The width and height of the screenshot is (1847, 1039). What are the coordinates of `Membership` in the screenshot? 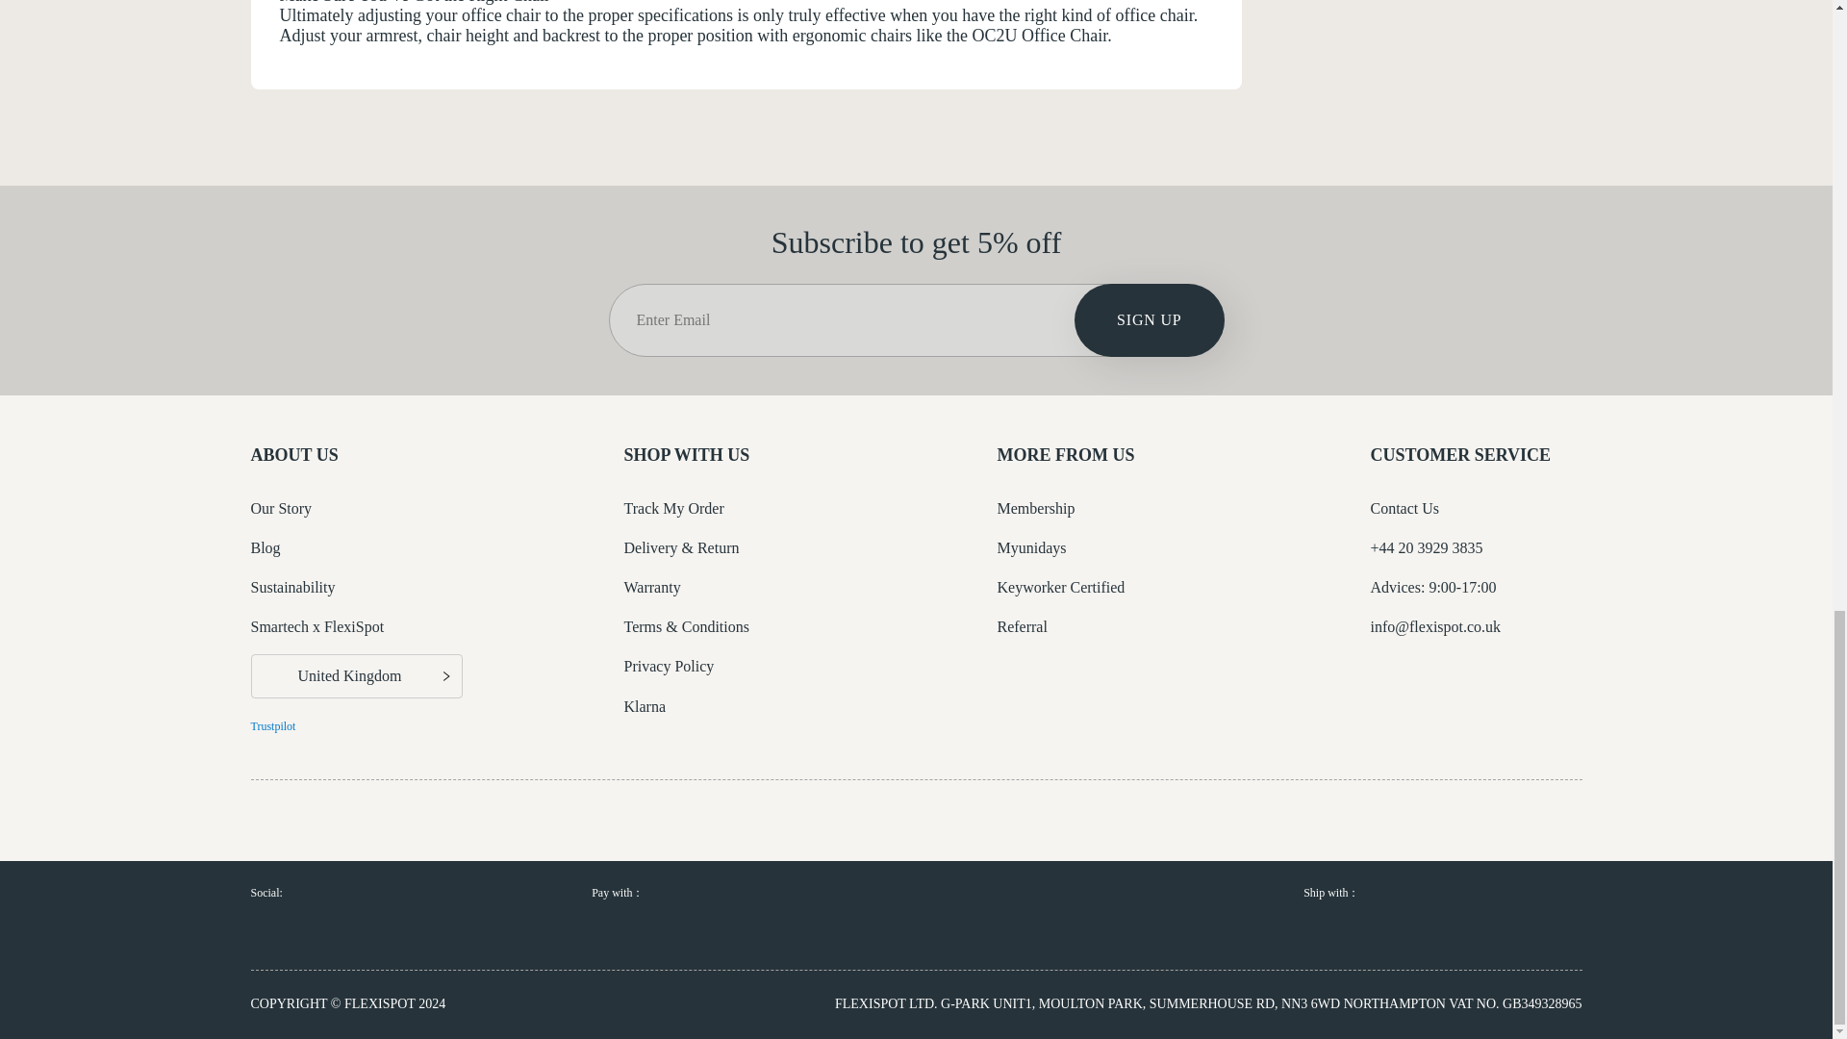 It's located at (1035, 508).